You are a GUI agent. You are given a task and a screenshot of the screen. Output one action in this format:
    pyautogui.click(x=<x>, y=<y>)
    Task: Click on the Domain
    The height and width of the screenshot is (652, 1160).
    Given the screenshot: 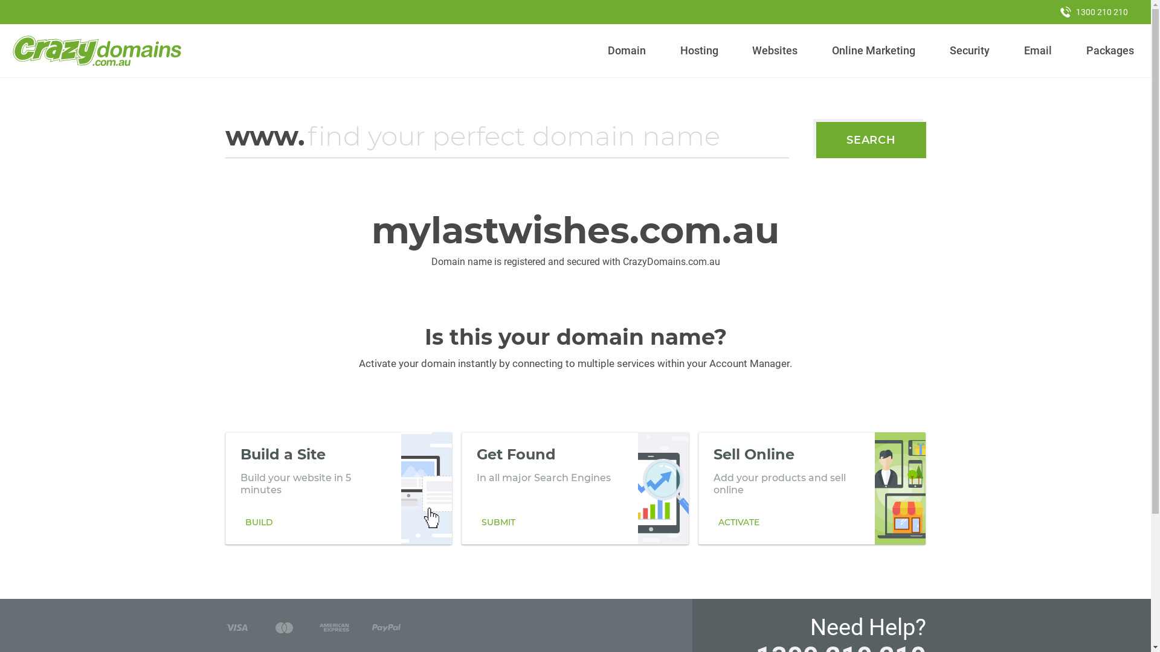 What is the action you would take?
    pyautogui.click(x=627, y=51)
    